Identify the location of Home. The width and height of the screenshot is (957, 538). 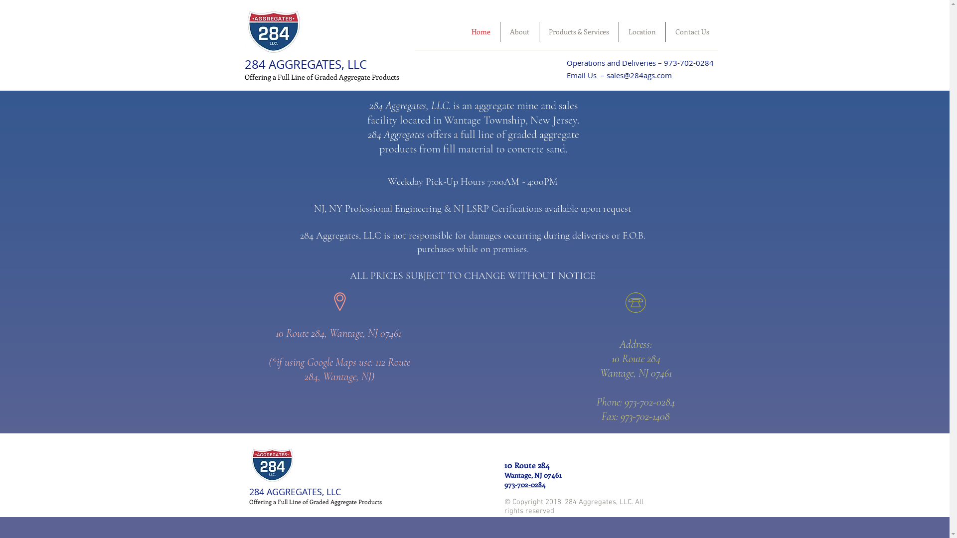
(480, 32).